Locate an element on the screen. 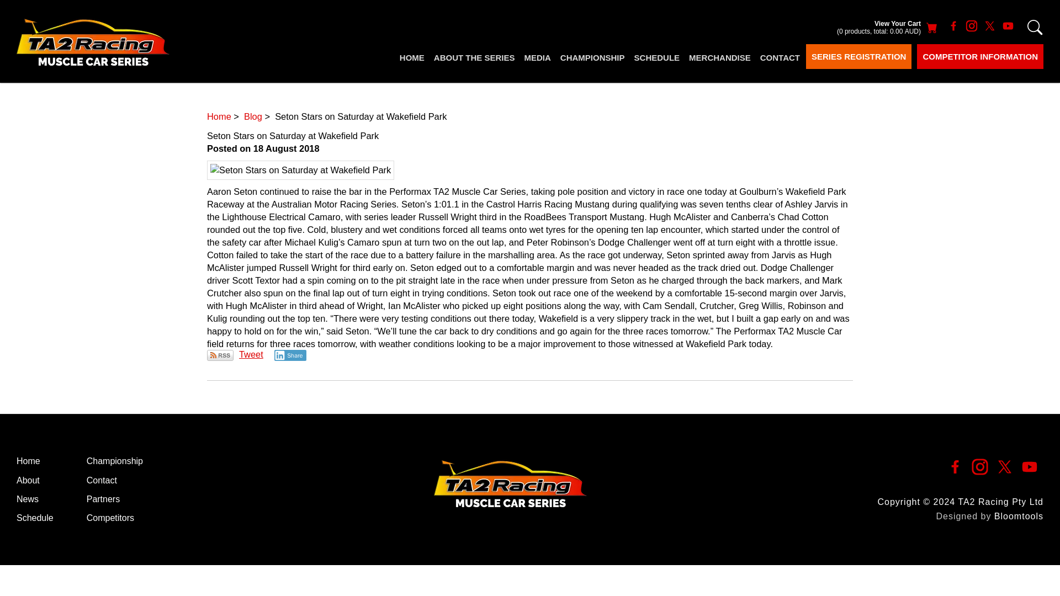 The height and width of the screenshot is (596, 1060). TA2 Racing Pty Ltd is located at coordinates (93, 41).